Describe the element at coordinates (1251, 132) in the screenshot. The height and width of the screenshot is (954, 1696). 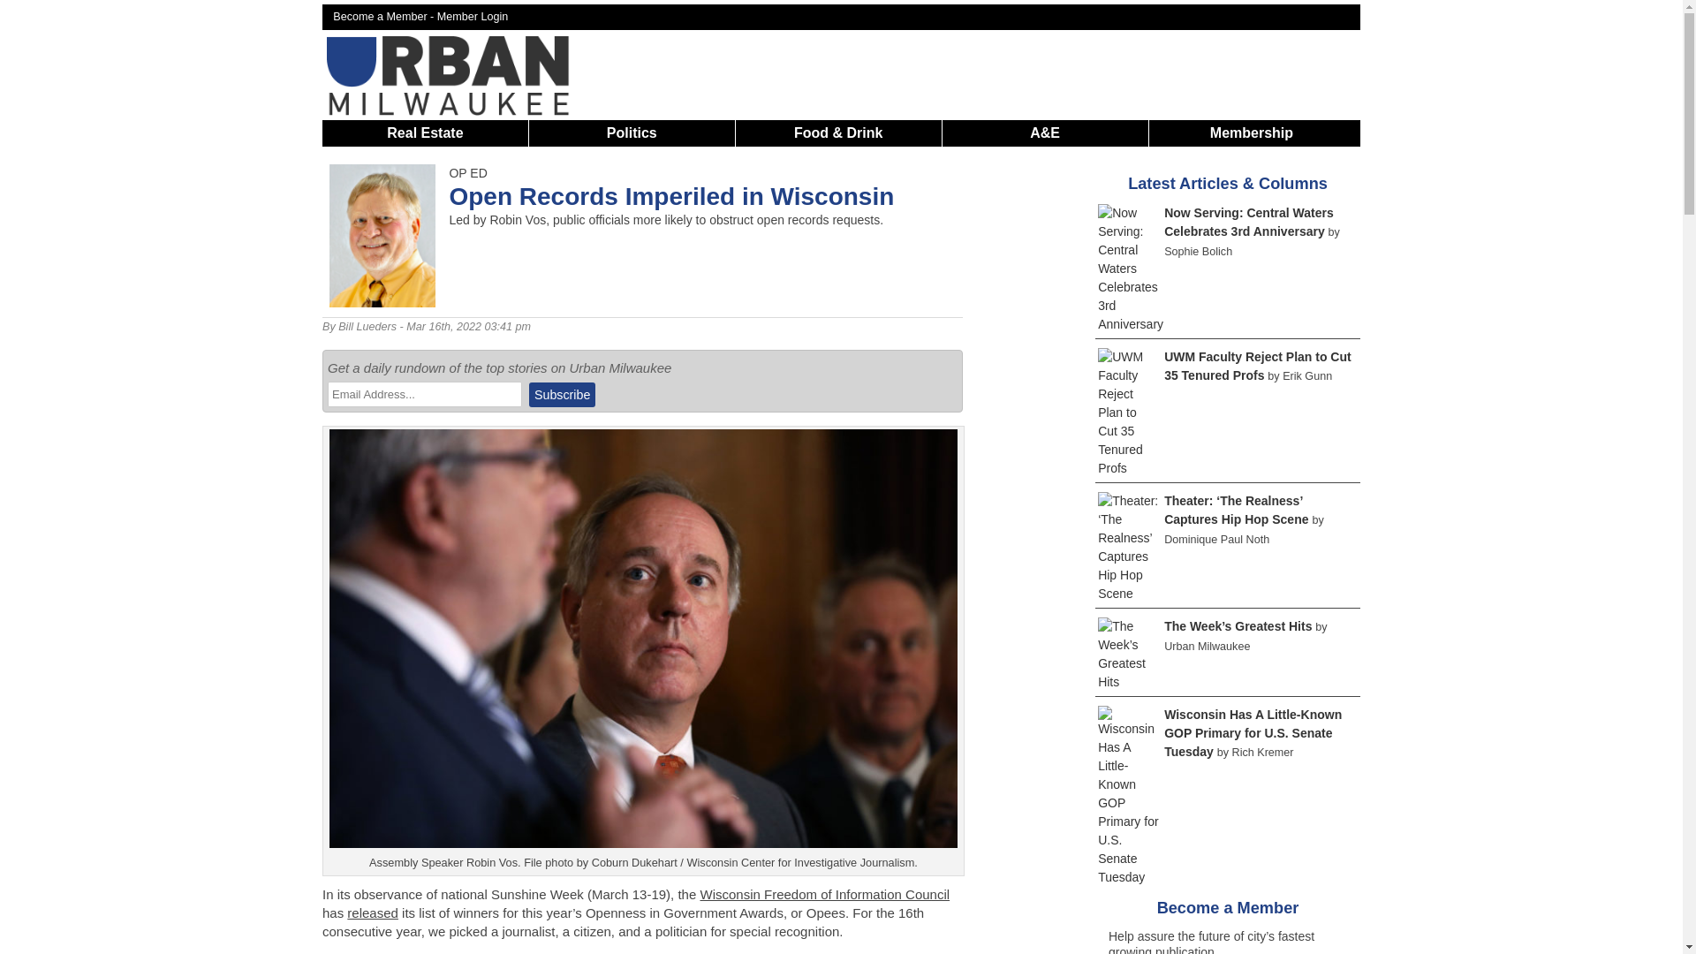
I see `Membership` at that location.